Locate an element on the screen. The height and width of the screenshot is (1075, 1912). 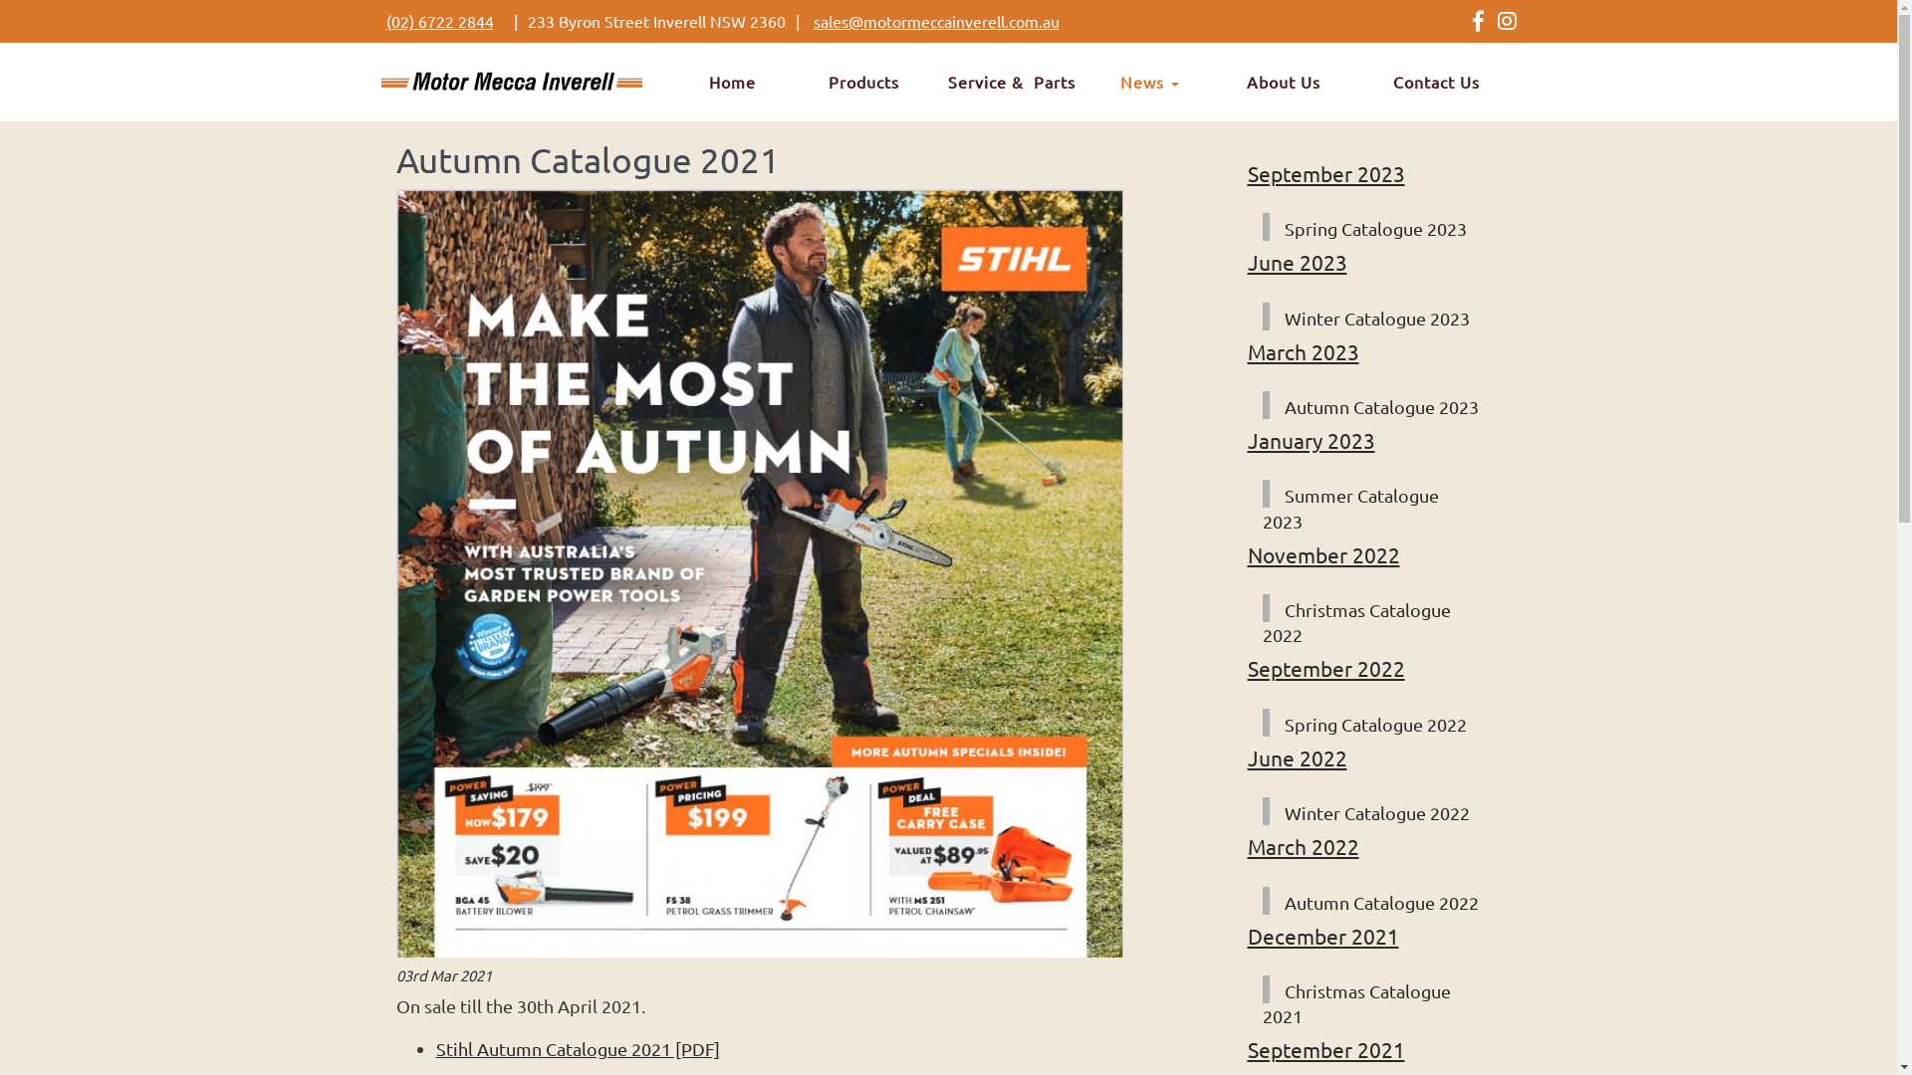
Autumn Catalogue 2023 is located at coordinates (1376, 405).